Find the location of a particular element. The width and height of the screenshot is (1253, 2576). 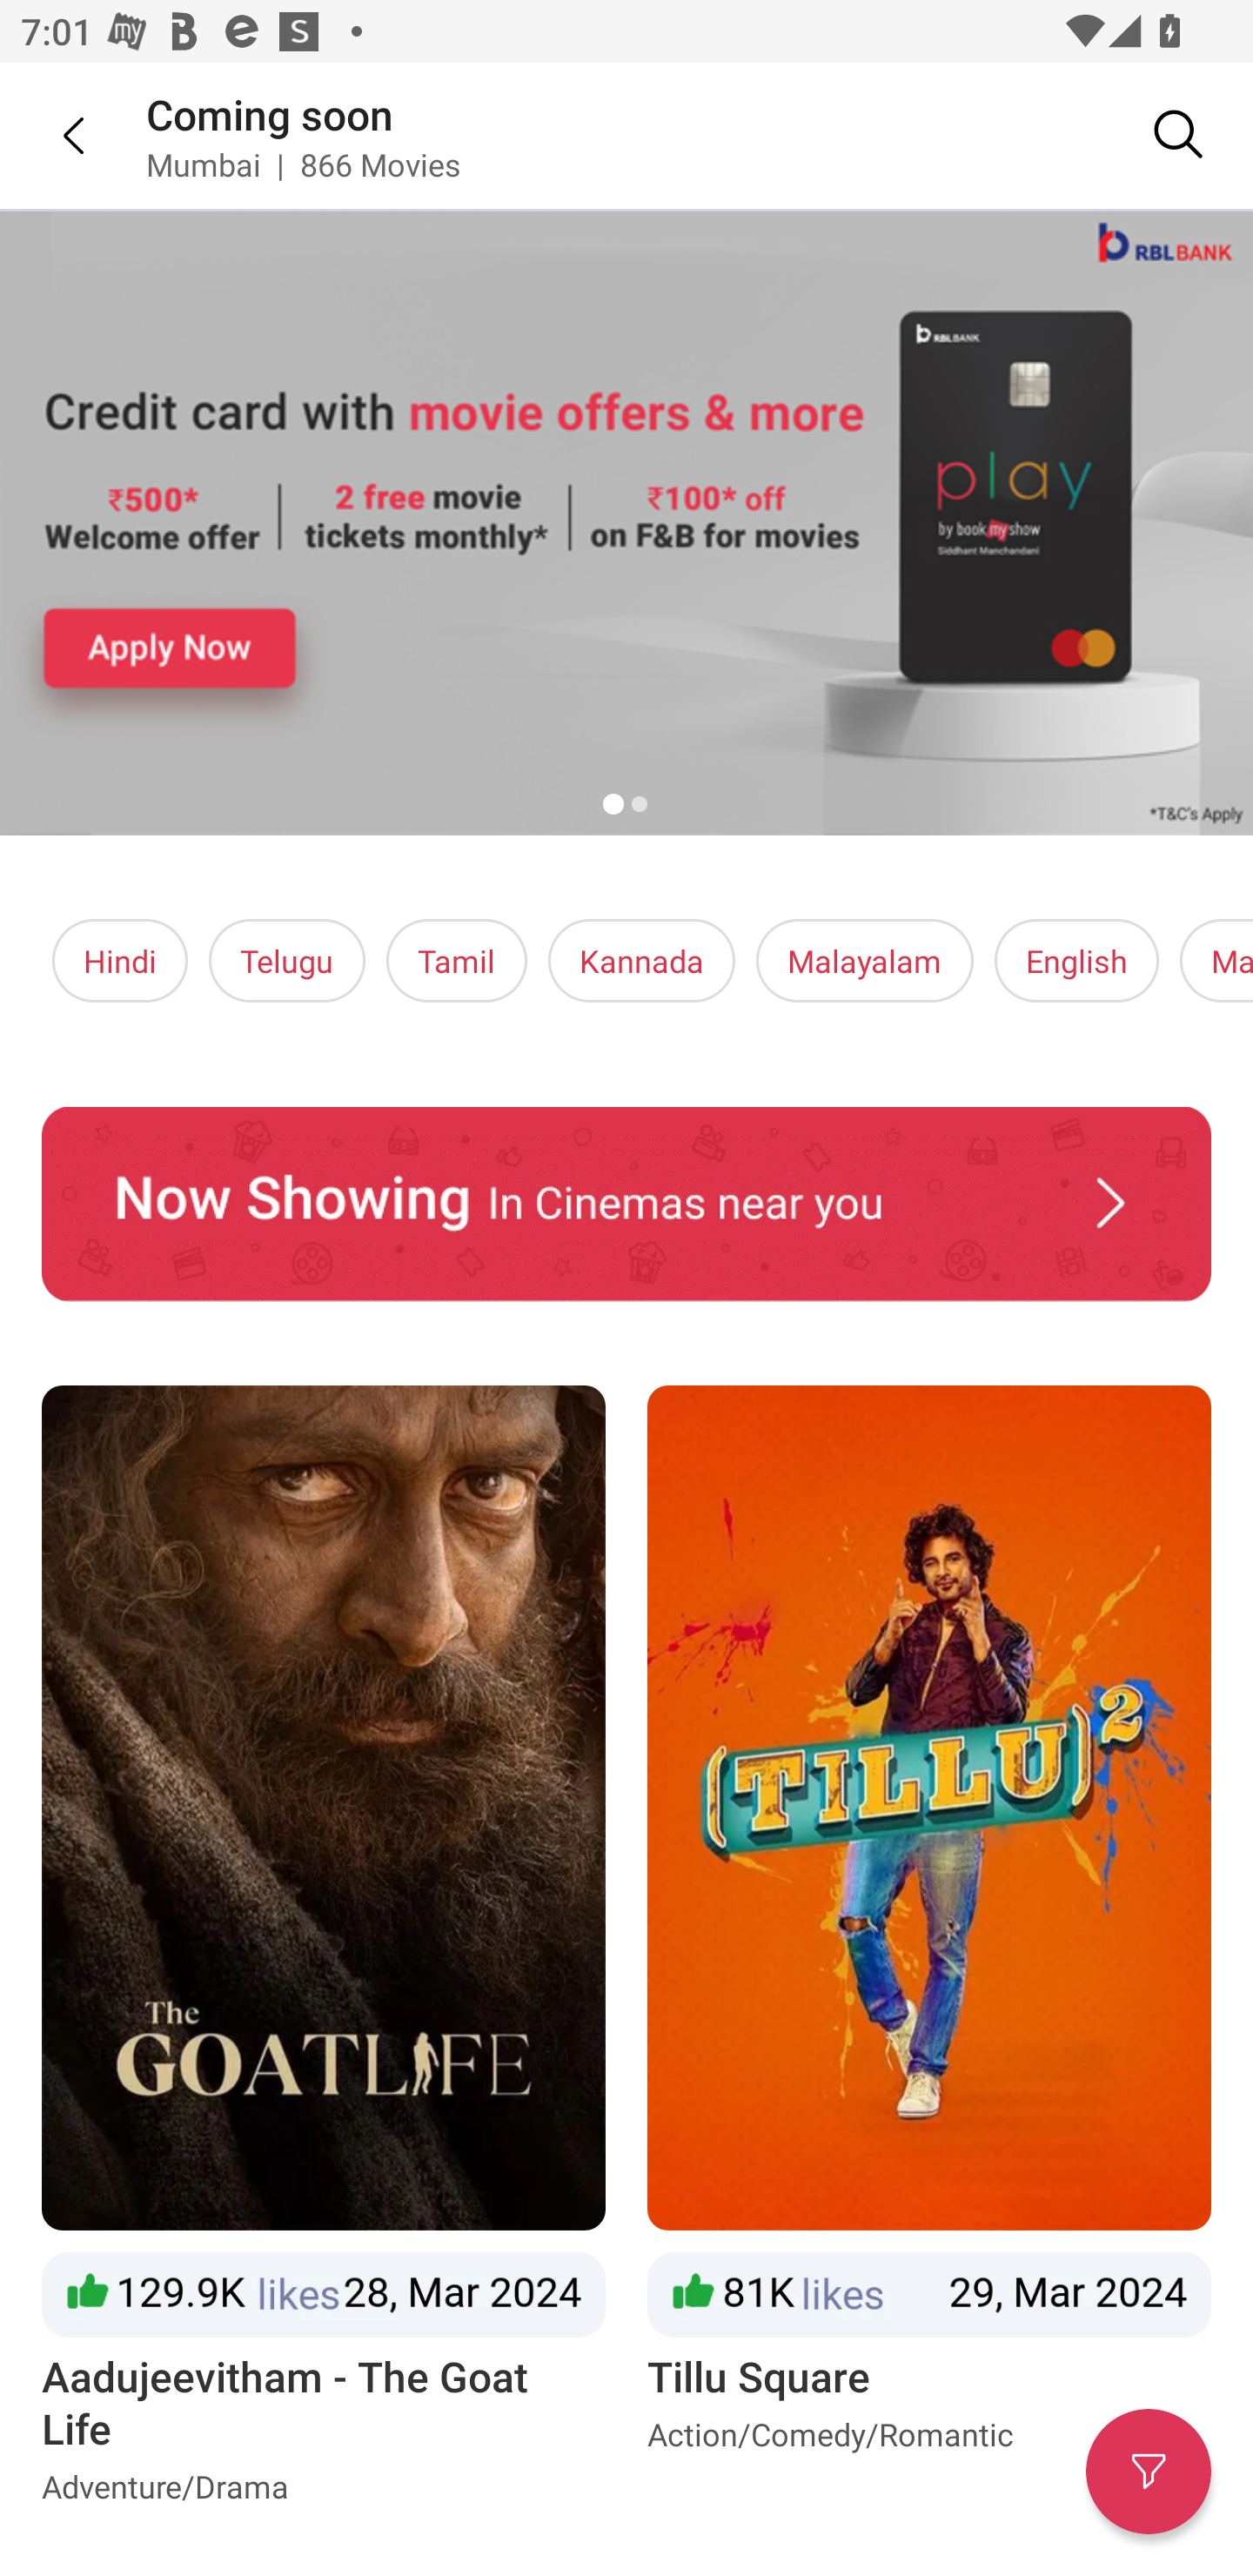

English is located at coordinates (1077, 961).